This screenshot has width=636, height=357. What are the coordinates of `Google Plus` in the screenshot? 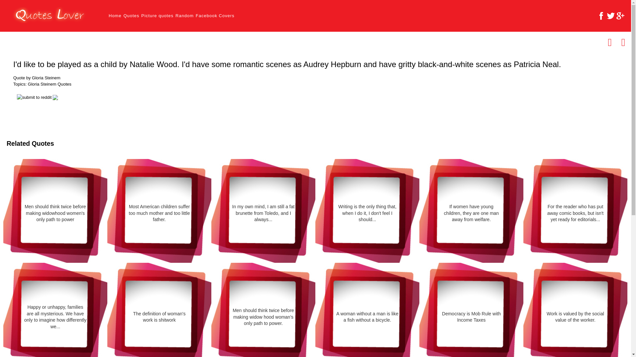 It's located at (620, 16).